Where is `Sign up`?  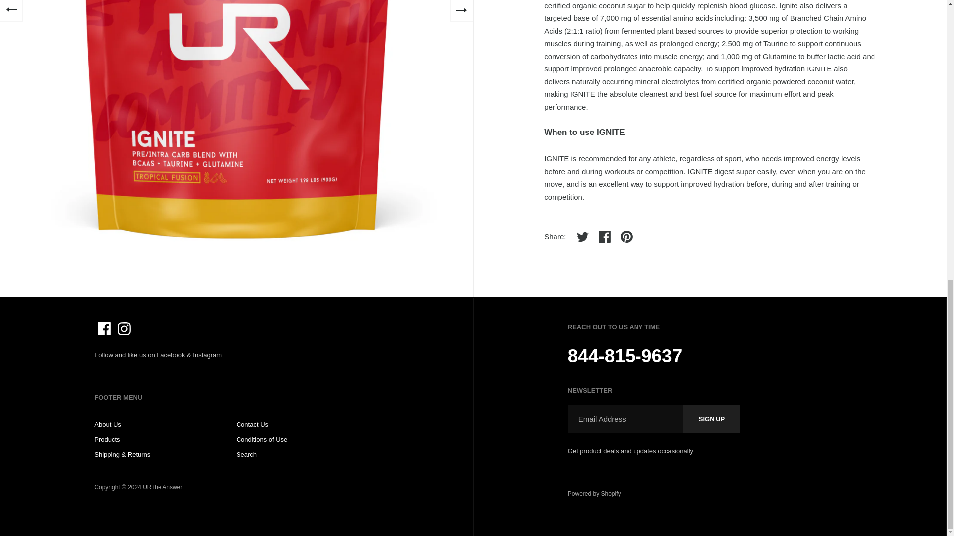 Sign up is located at coordinates (712, 419).